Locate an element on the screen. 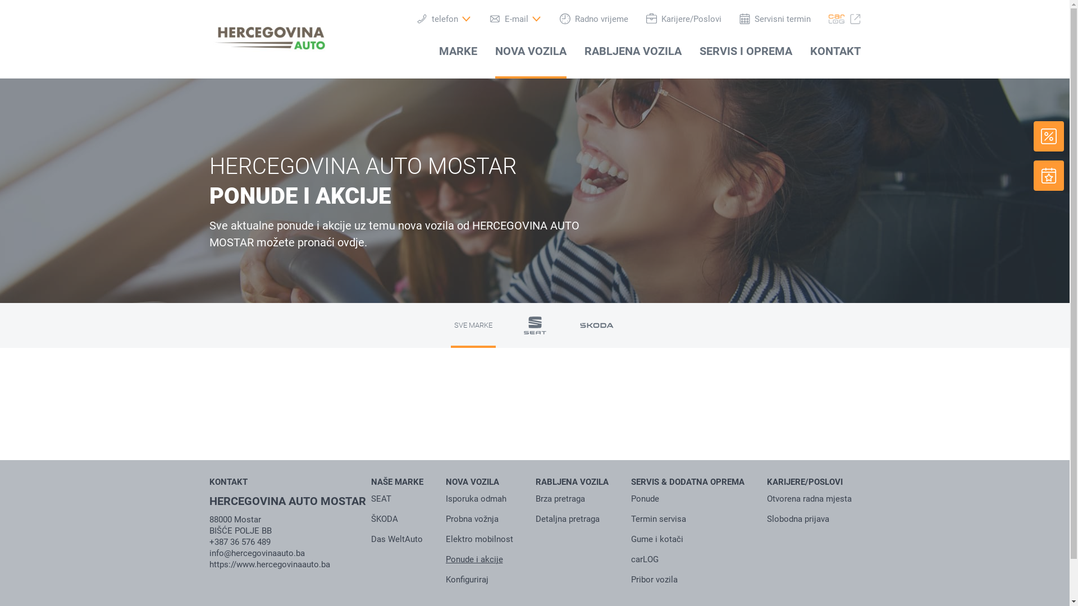 Image resolution: width=1078 pixels, height=606 pixels. Detaljna pretraga is located at coordinates (568, 519).